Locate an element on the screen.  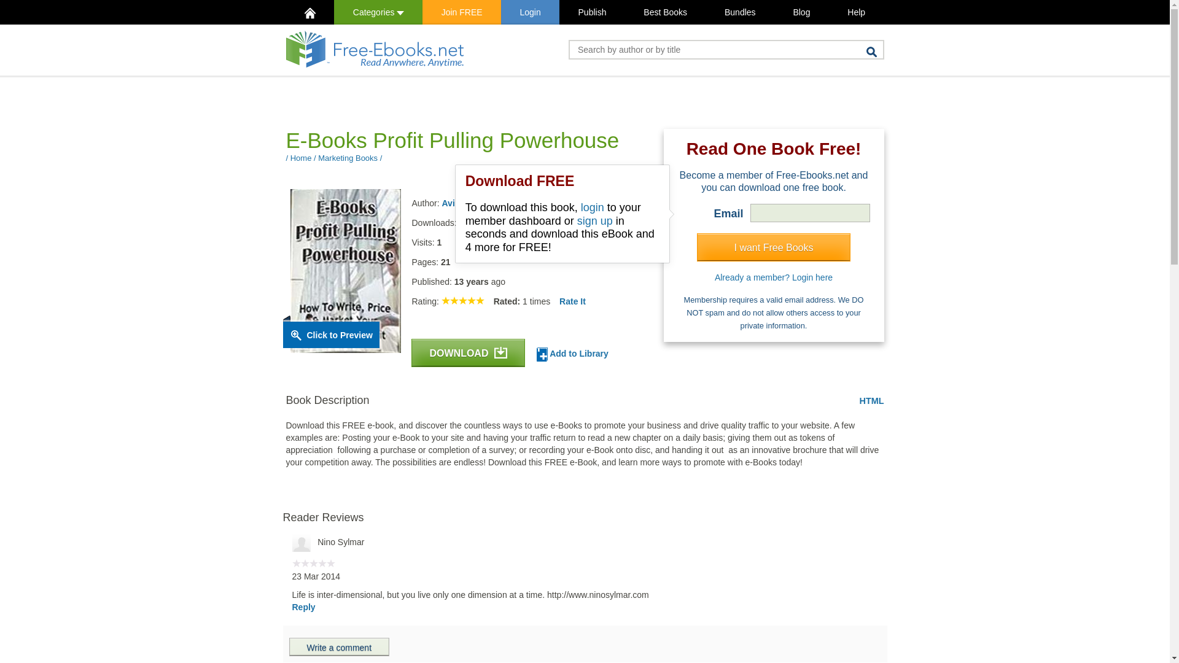
Write a comment is located at coordinates (339, 647).